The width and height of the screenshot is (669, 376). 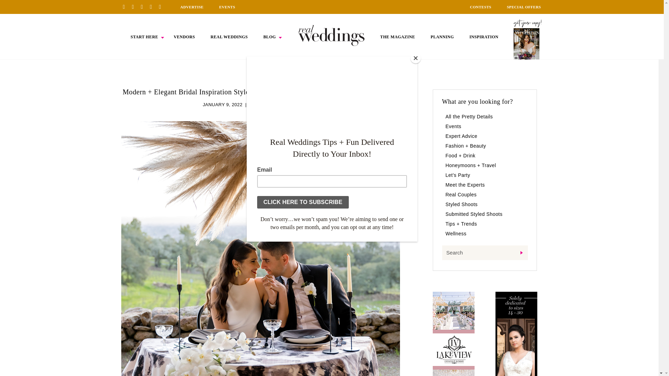 I want to click on CONTESTS, so click(x=480, y=7).